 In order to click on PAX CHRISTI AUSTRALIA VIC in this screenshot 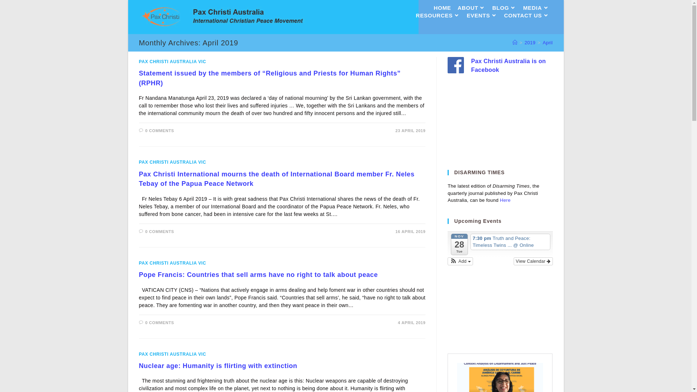, I will do `click(172, 354)`.